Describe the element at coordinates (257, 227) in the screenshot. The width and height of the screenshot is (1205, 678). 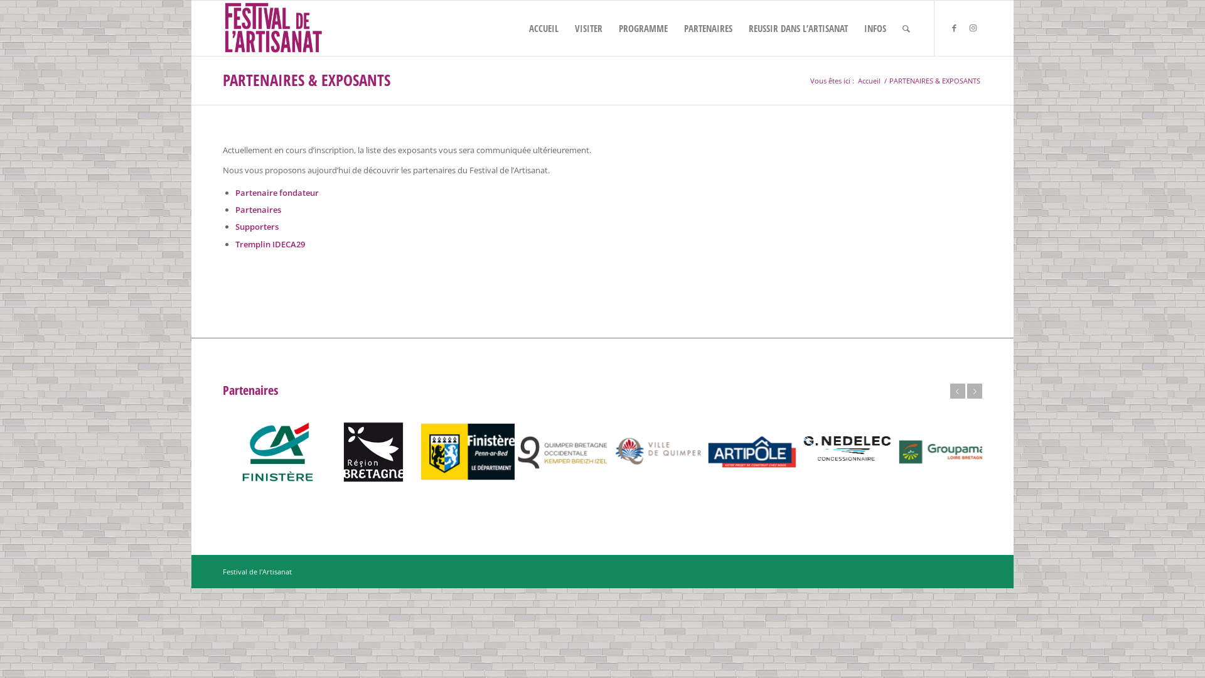
I see `Supporters` at that location.